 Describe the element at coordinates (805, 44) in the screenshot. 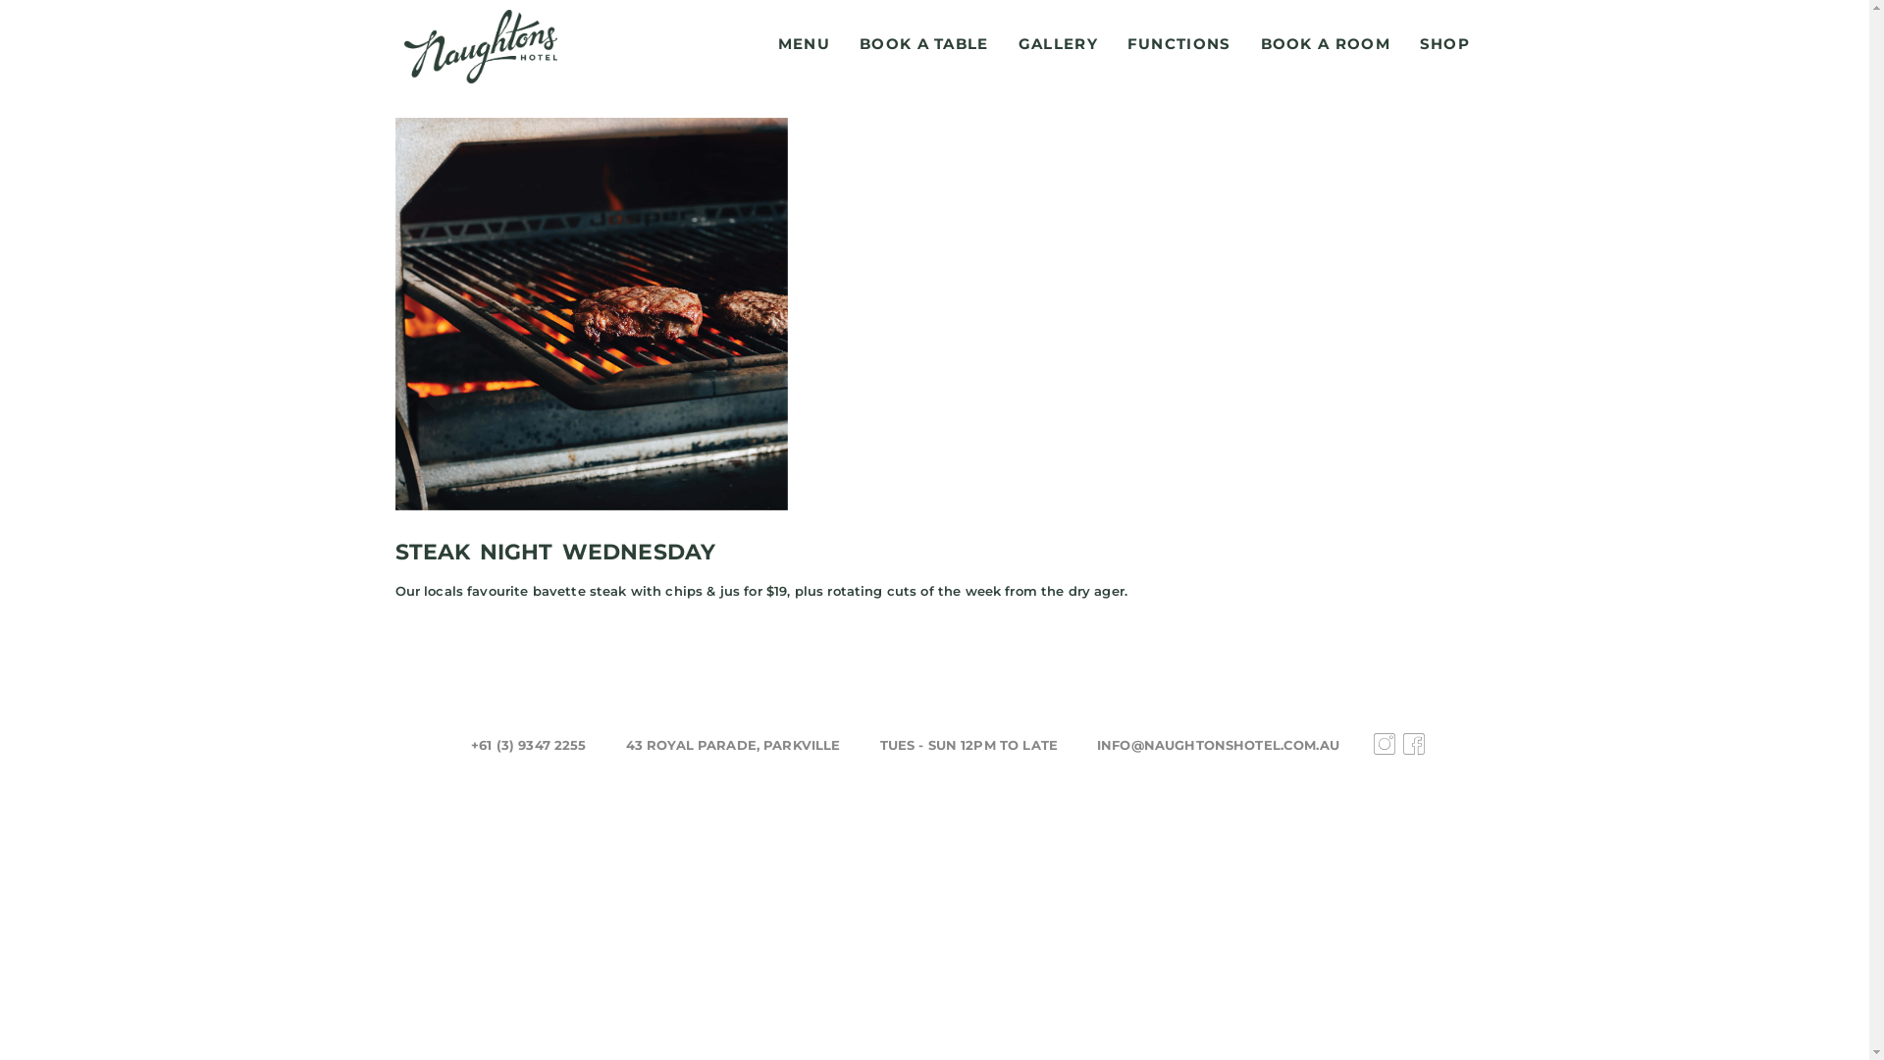

I see `MENU` at that location.